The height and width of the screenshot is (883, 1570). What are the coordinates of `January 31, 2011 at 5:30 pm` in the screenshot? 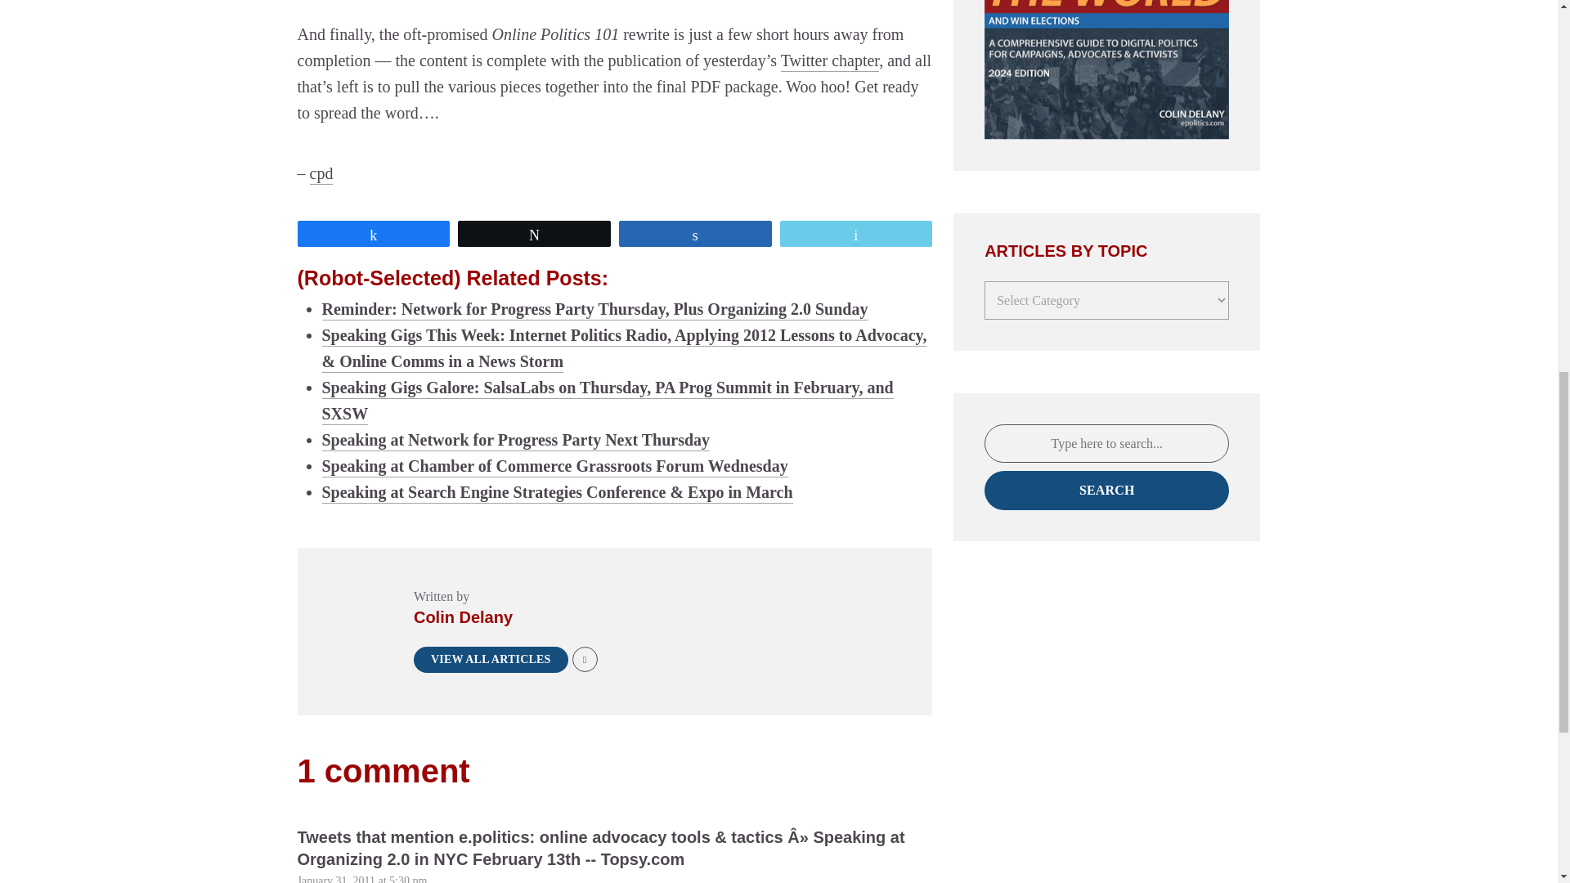 It's located at (362, 879).